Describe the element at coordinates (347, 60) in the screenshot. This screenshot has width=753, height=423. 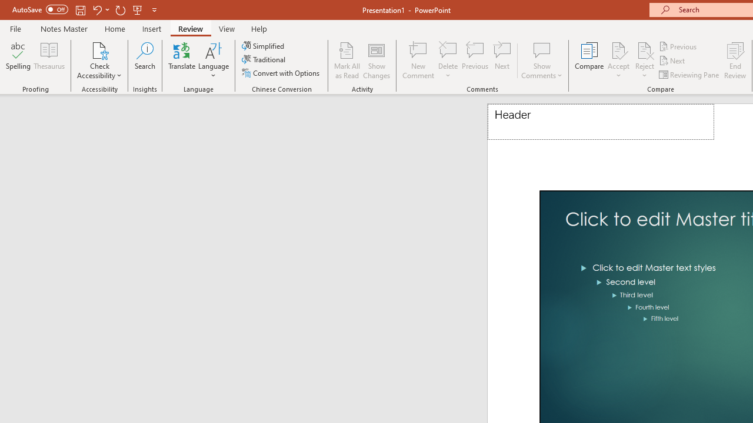
I see `Mark All as Read` at that location.